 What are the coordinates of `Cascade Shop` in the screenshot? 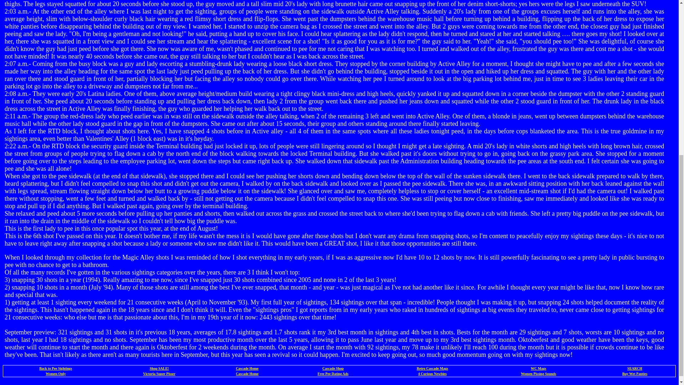 It's located at (333, 368).